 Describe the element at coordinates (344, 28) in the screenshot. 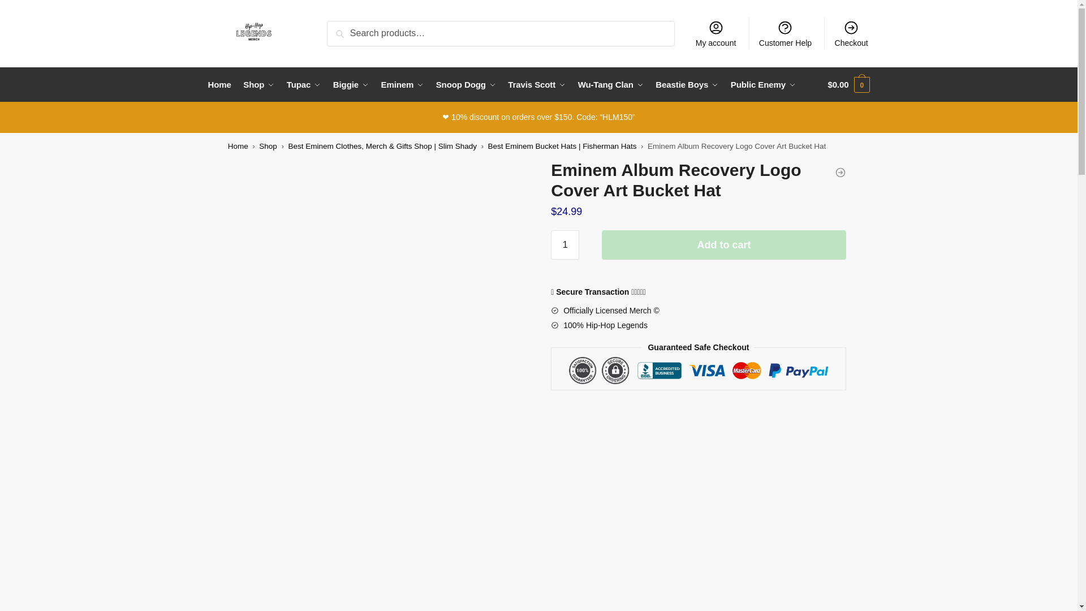

I see `Search` at that location.